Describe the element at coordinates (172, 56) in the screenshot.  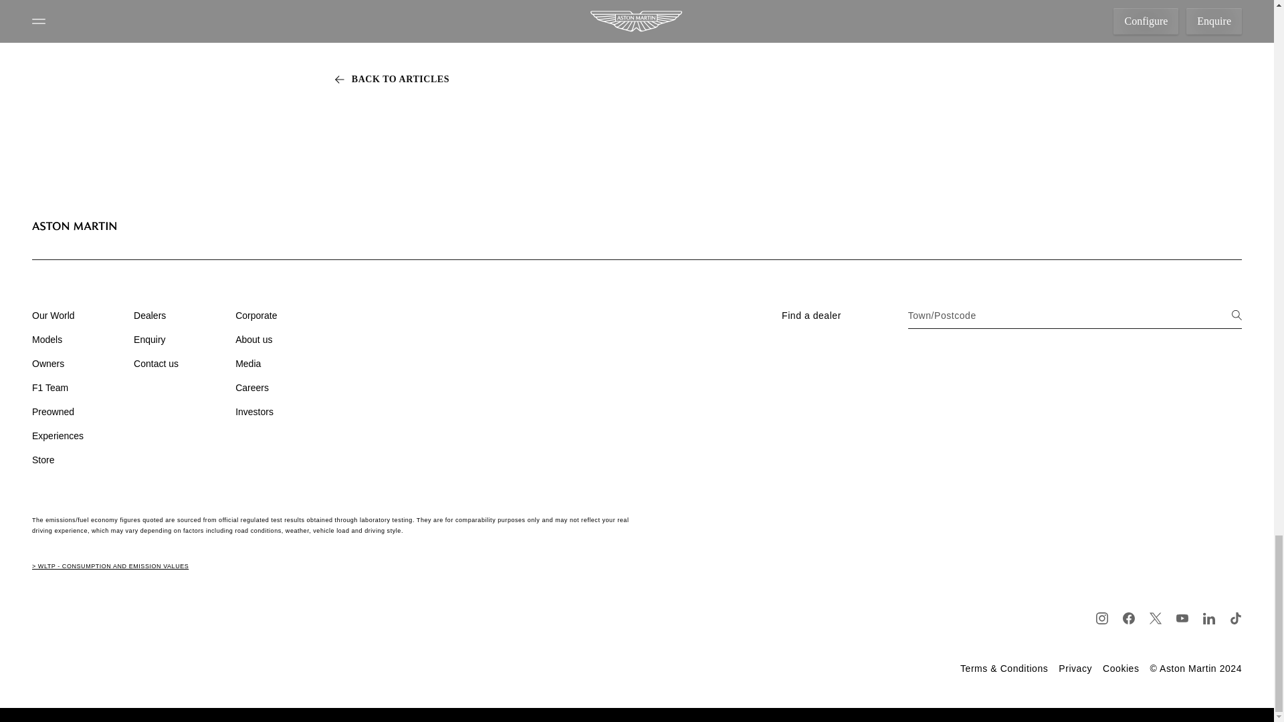
I see `Share` at that location.